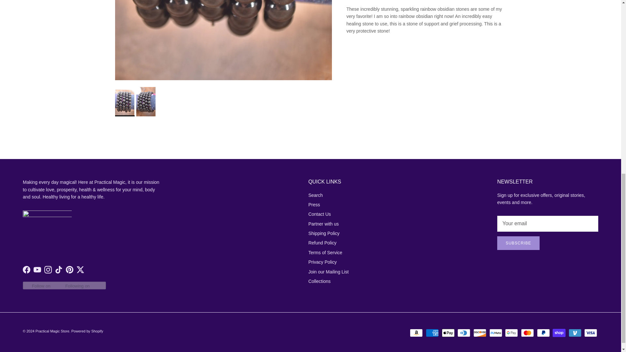  What do you see at coordinates (26, 270) in the screenshot?
I see `Practical Magic Store on Facebook` at bounding box center [26, 270].